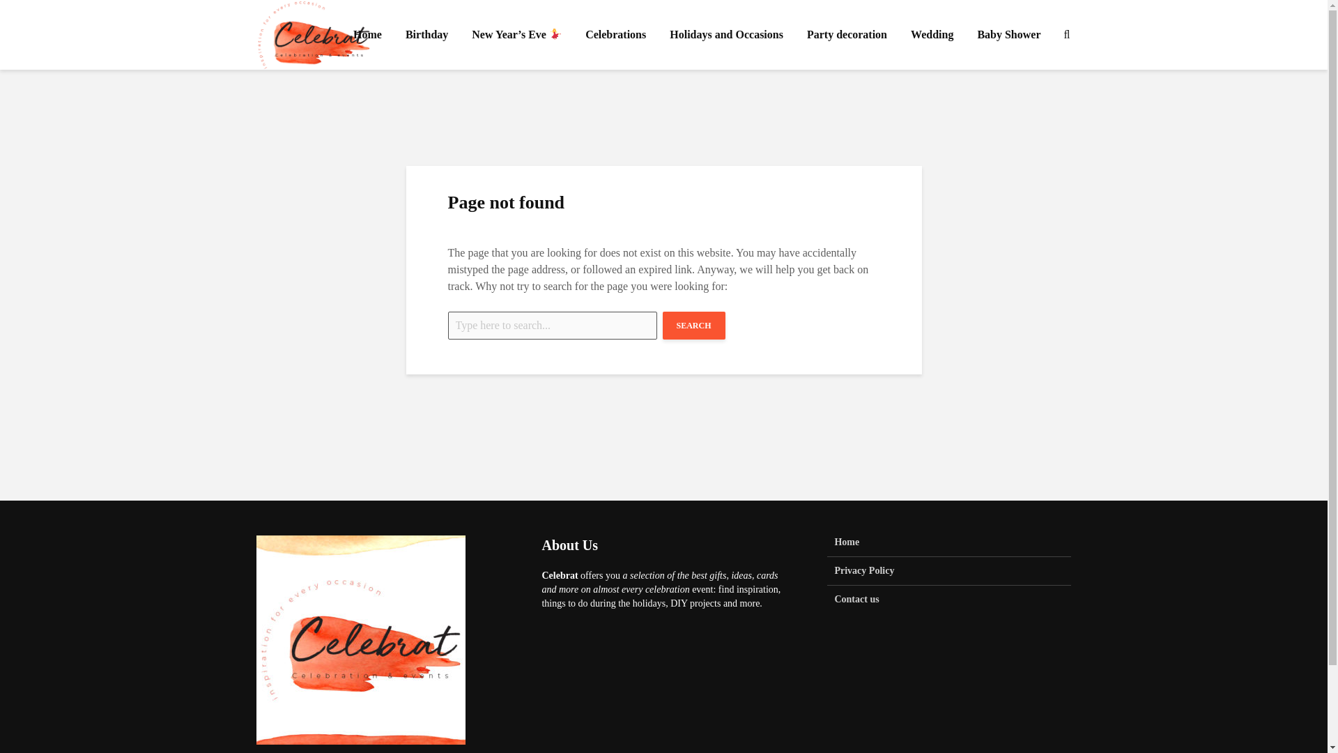 The image size is (1338, 753). What do you see at coordinates (949, 600) in the screenshot?
I see `Contact us` at bounding box center [949, 600].